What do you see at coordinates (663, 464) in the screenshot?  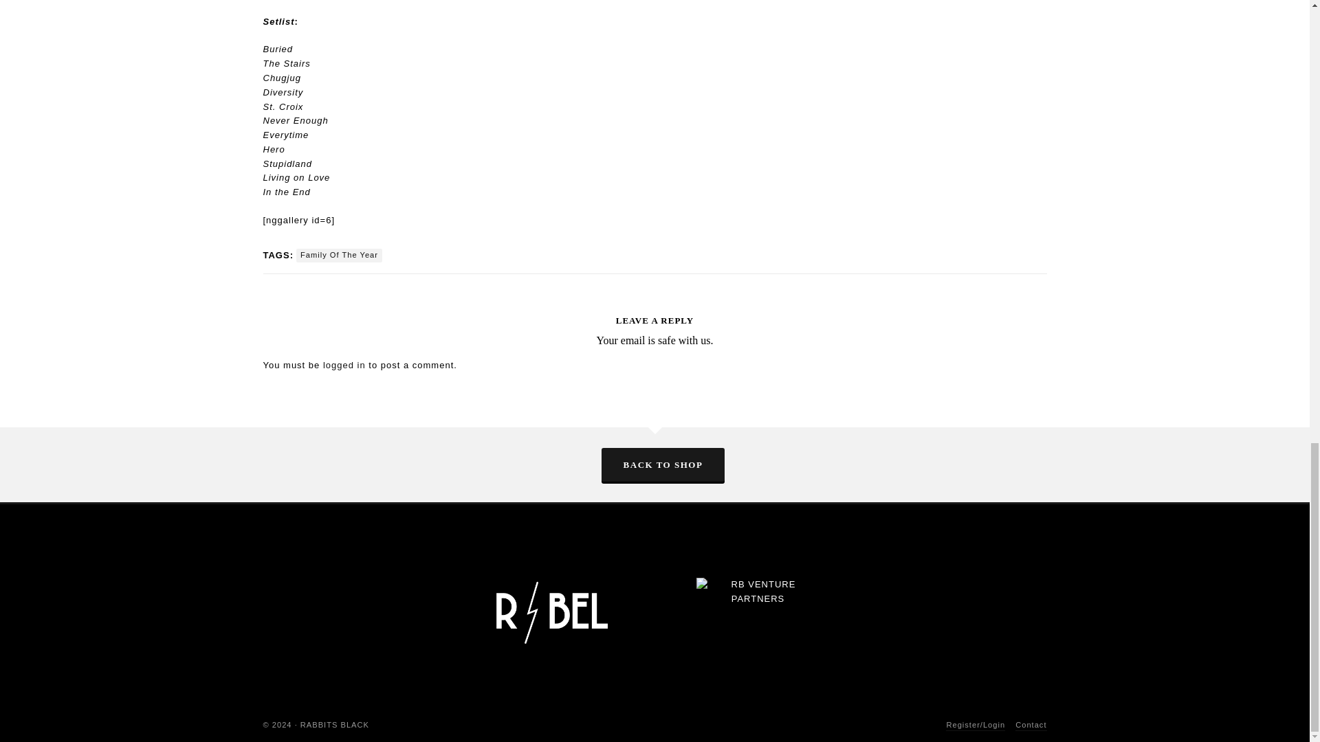 I see `BACK TO SHOP` at bounding box center [663, 464].